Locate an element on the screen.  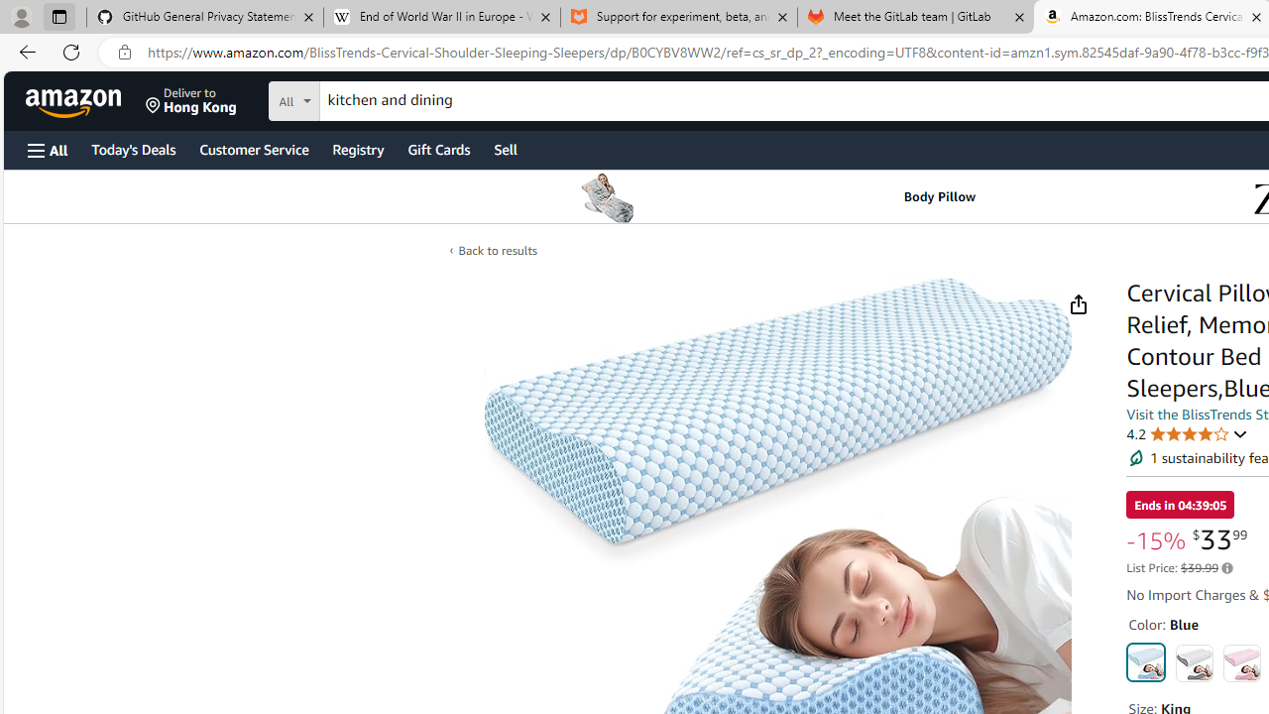
Gift Cards is located at coordinates (438, 149).